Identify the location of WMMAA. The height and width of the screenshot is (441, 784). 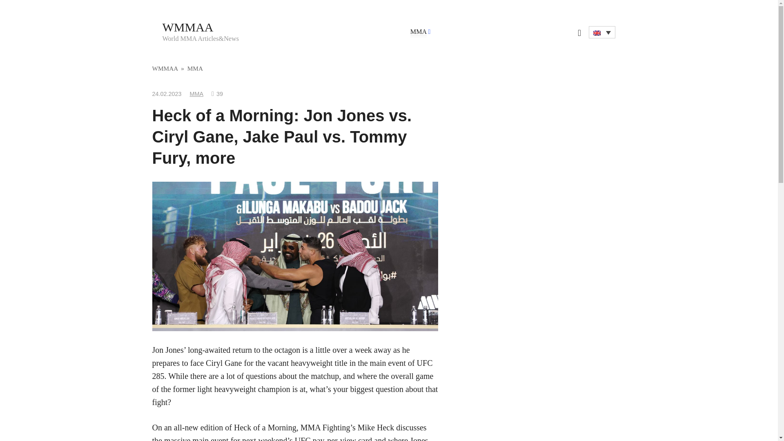
(188, 27).